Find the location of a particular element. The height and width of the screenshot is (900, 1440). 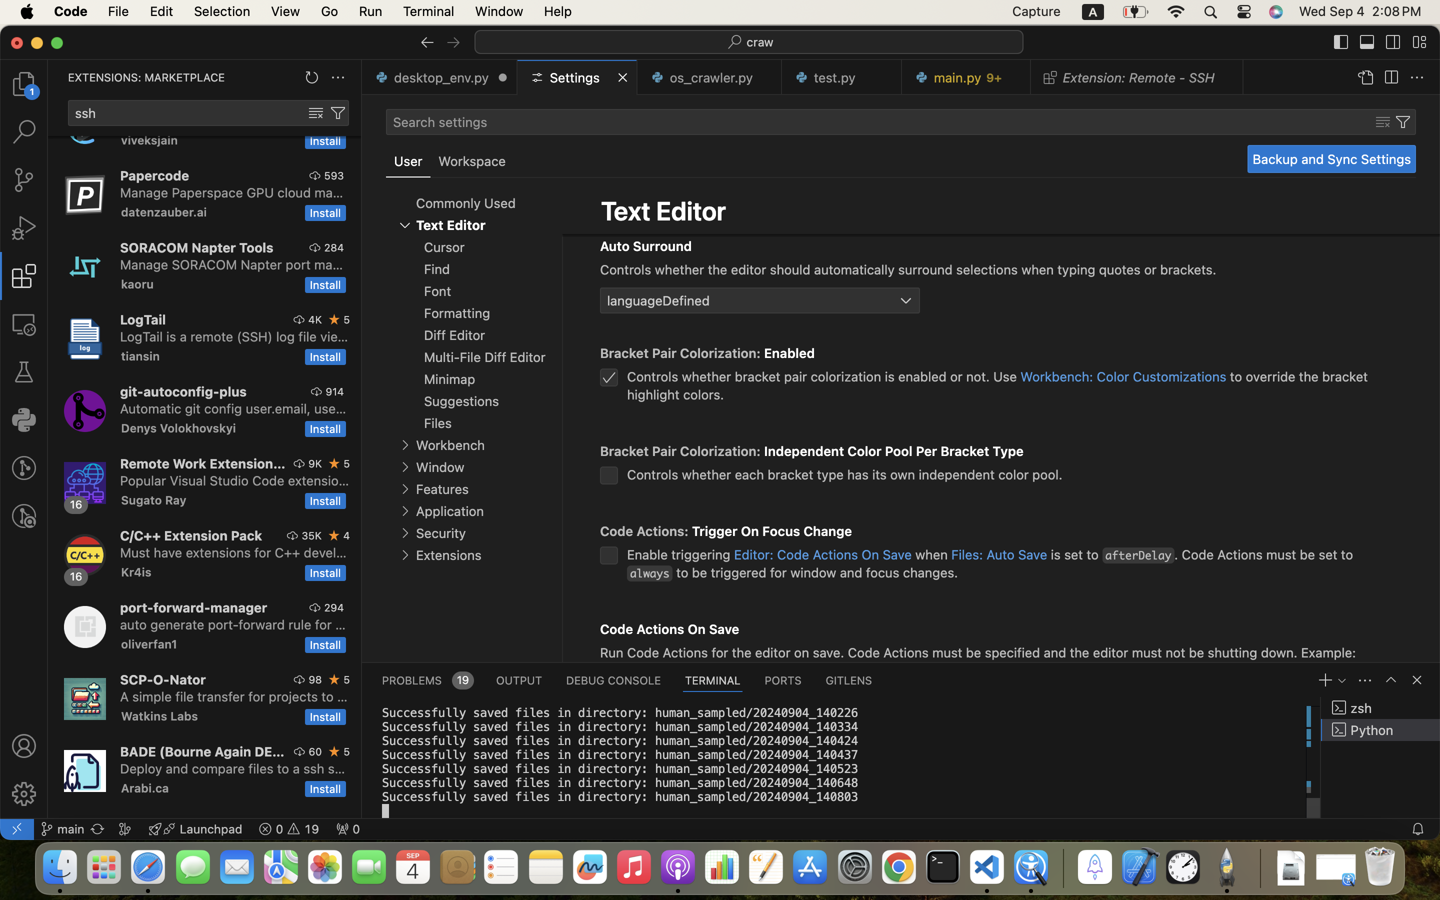

 is located at coordinates (316, 113).